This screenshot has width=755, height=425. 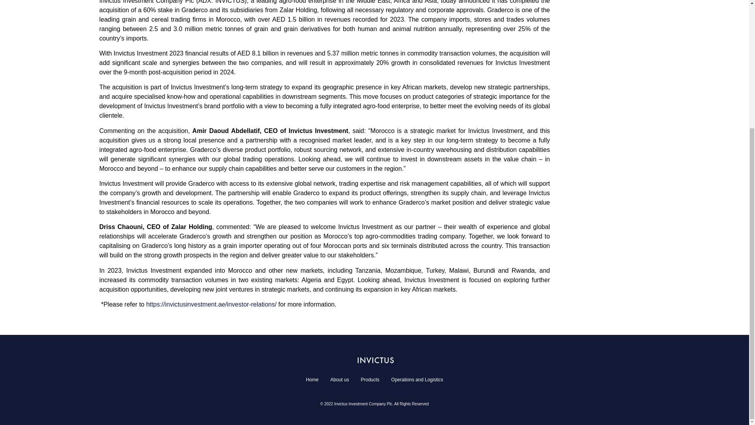 I want to click on Home, so click(x=312, y=379).